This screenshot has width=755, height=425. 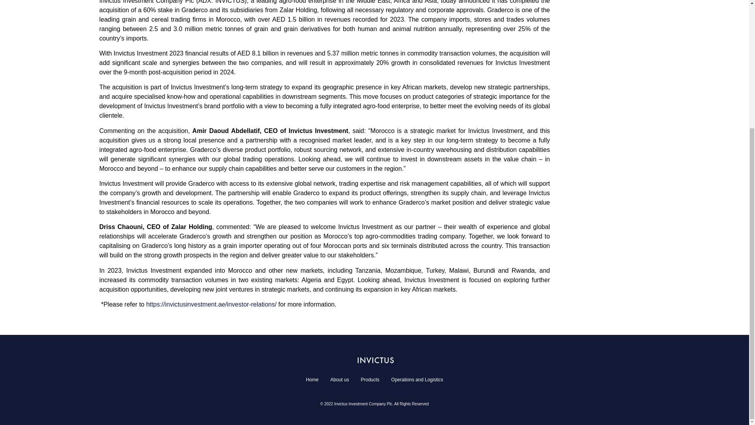 I want to click on Home, so click(x=312, y=379).